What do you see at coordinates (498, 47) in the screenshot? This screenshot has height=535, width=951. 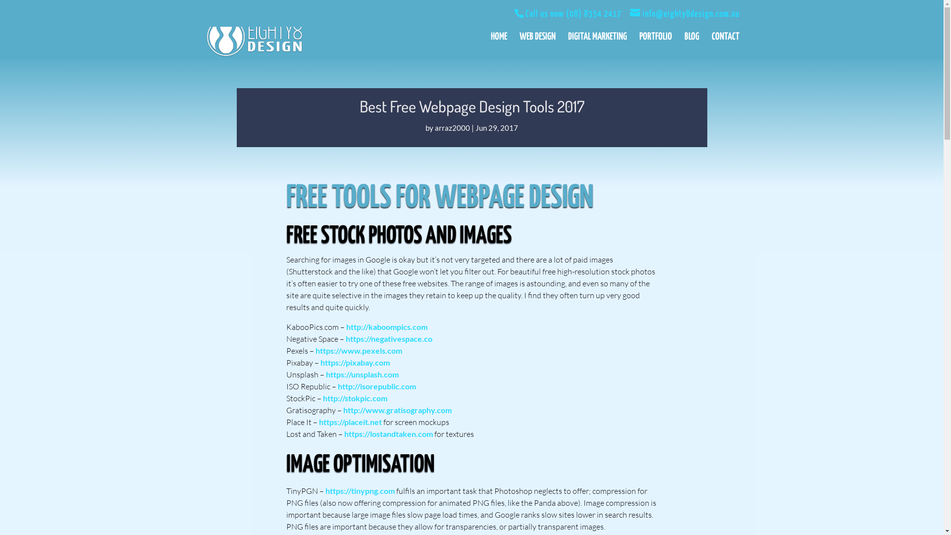 I see `HOME` at bounding box center [498, 47].